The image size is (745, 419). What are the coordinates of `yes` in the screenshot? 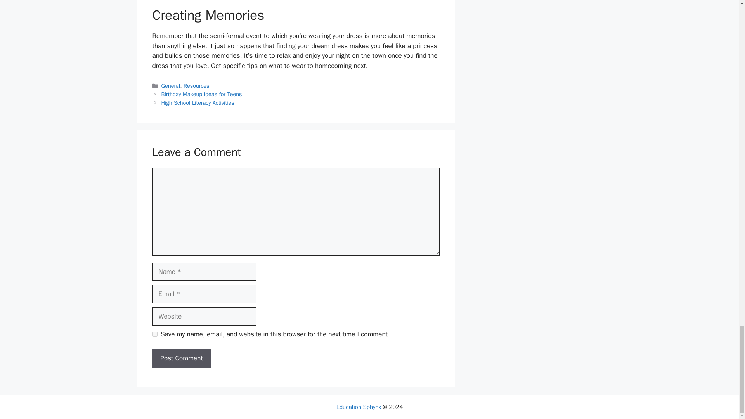 It's located at (154, 334).